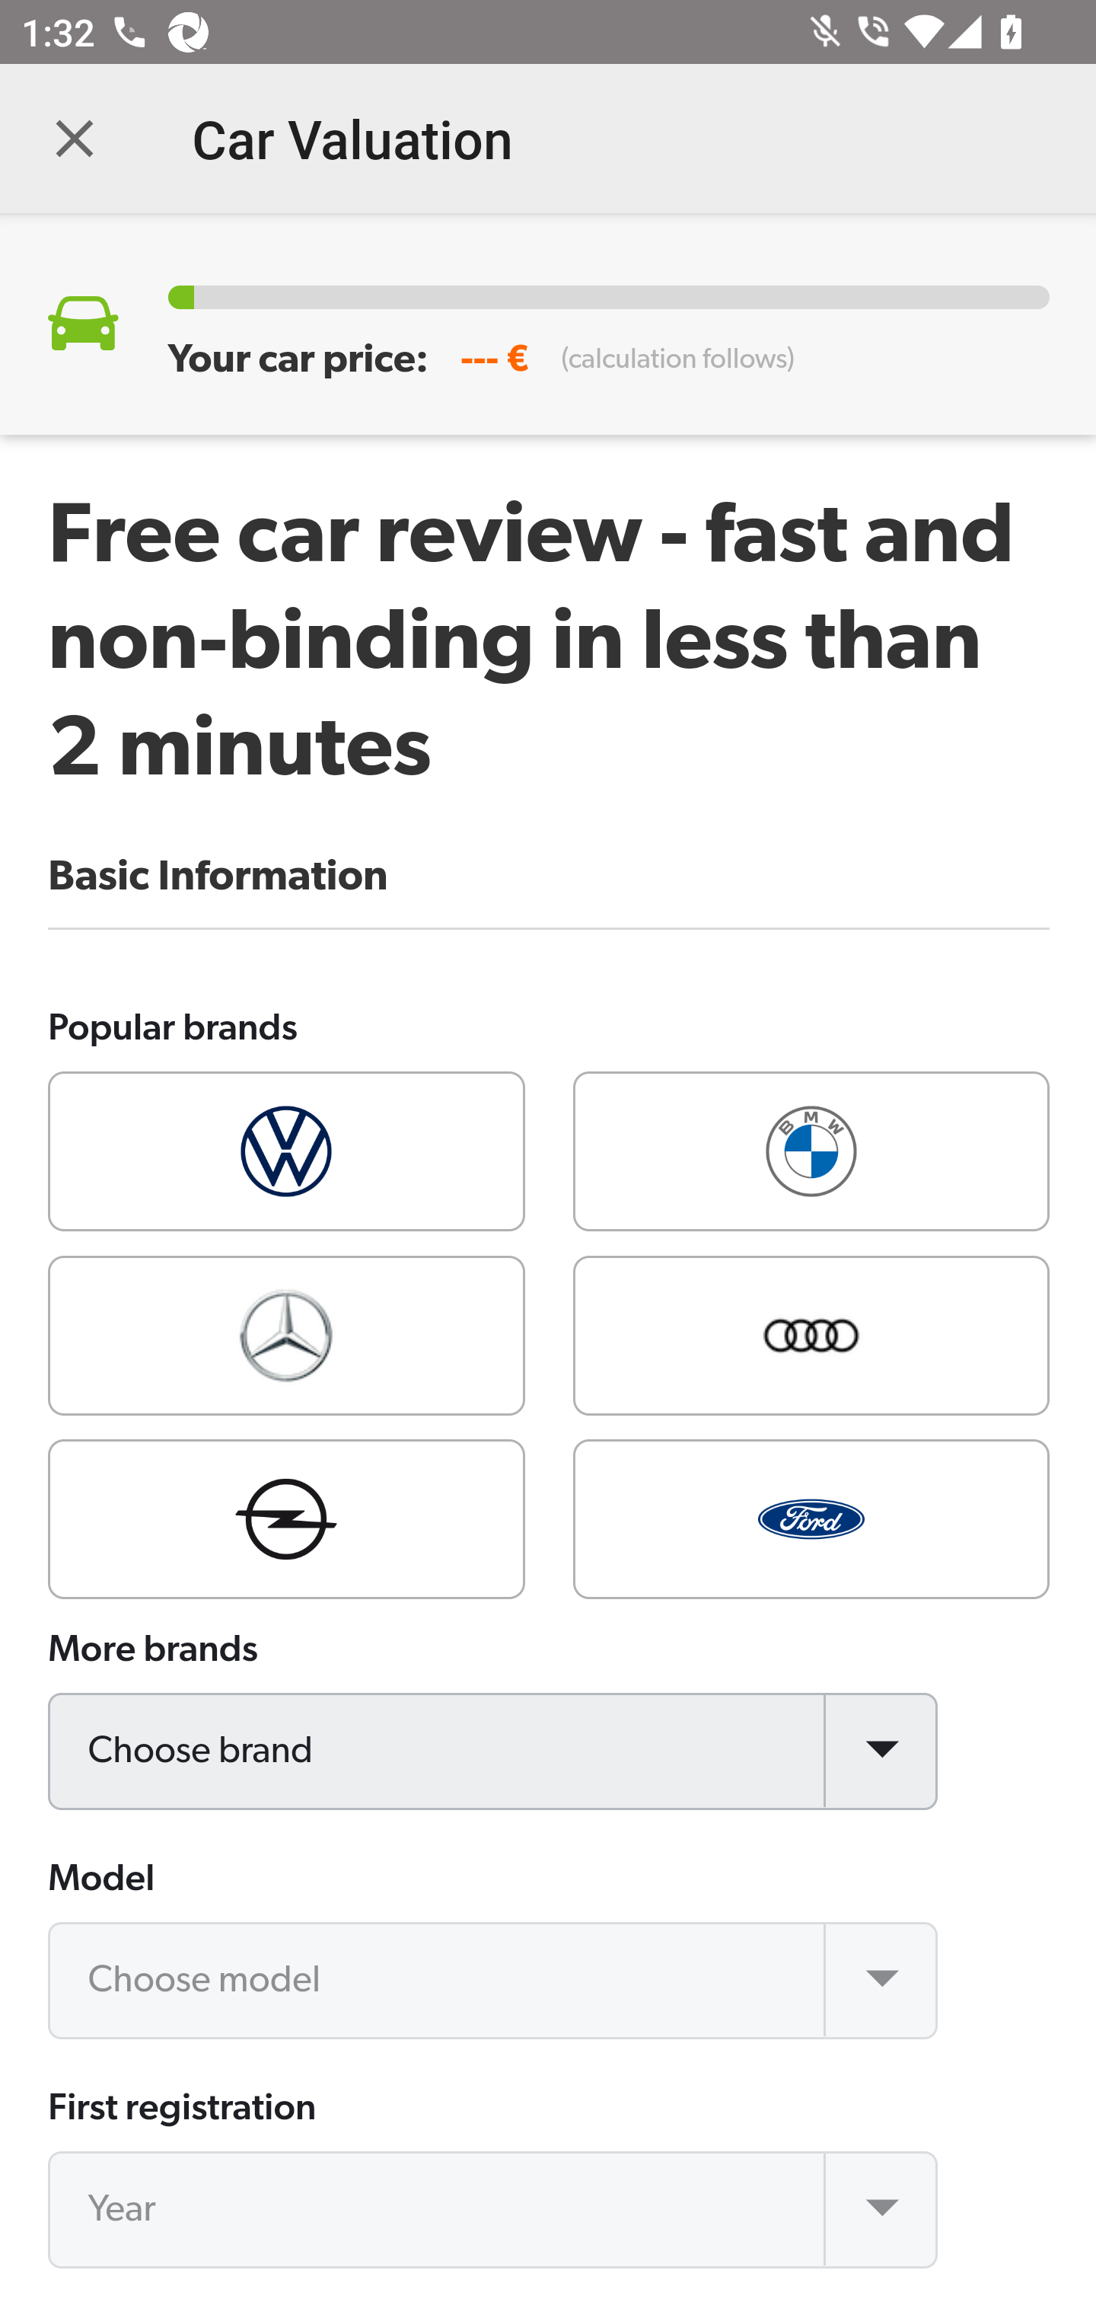  Describe the element at coordinates (75, 139) in the screenshot. I see `Navigate up` at that location.